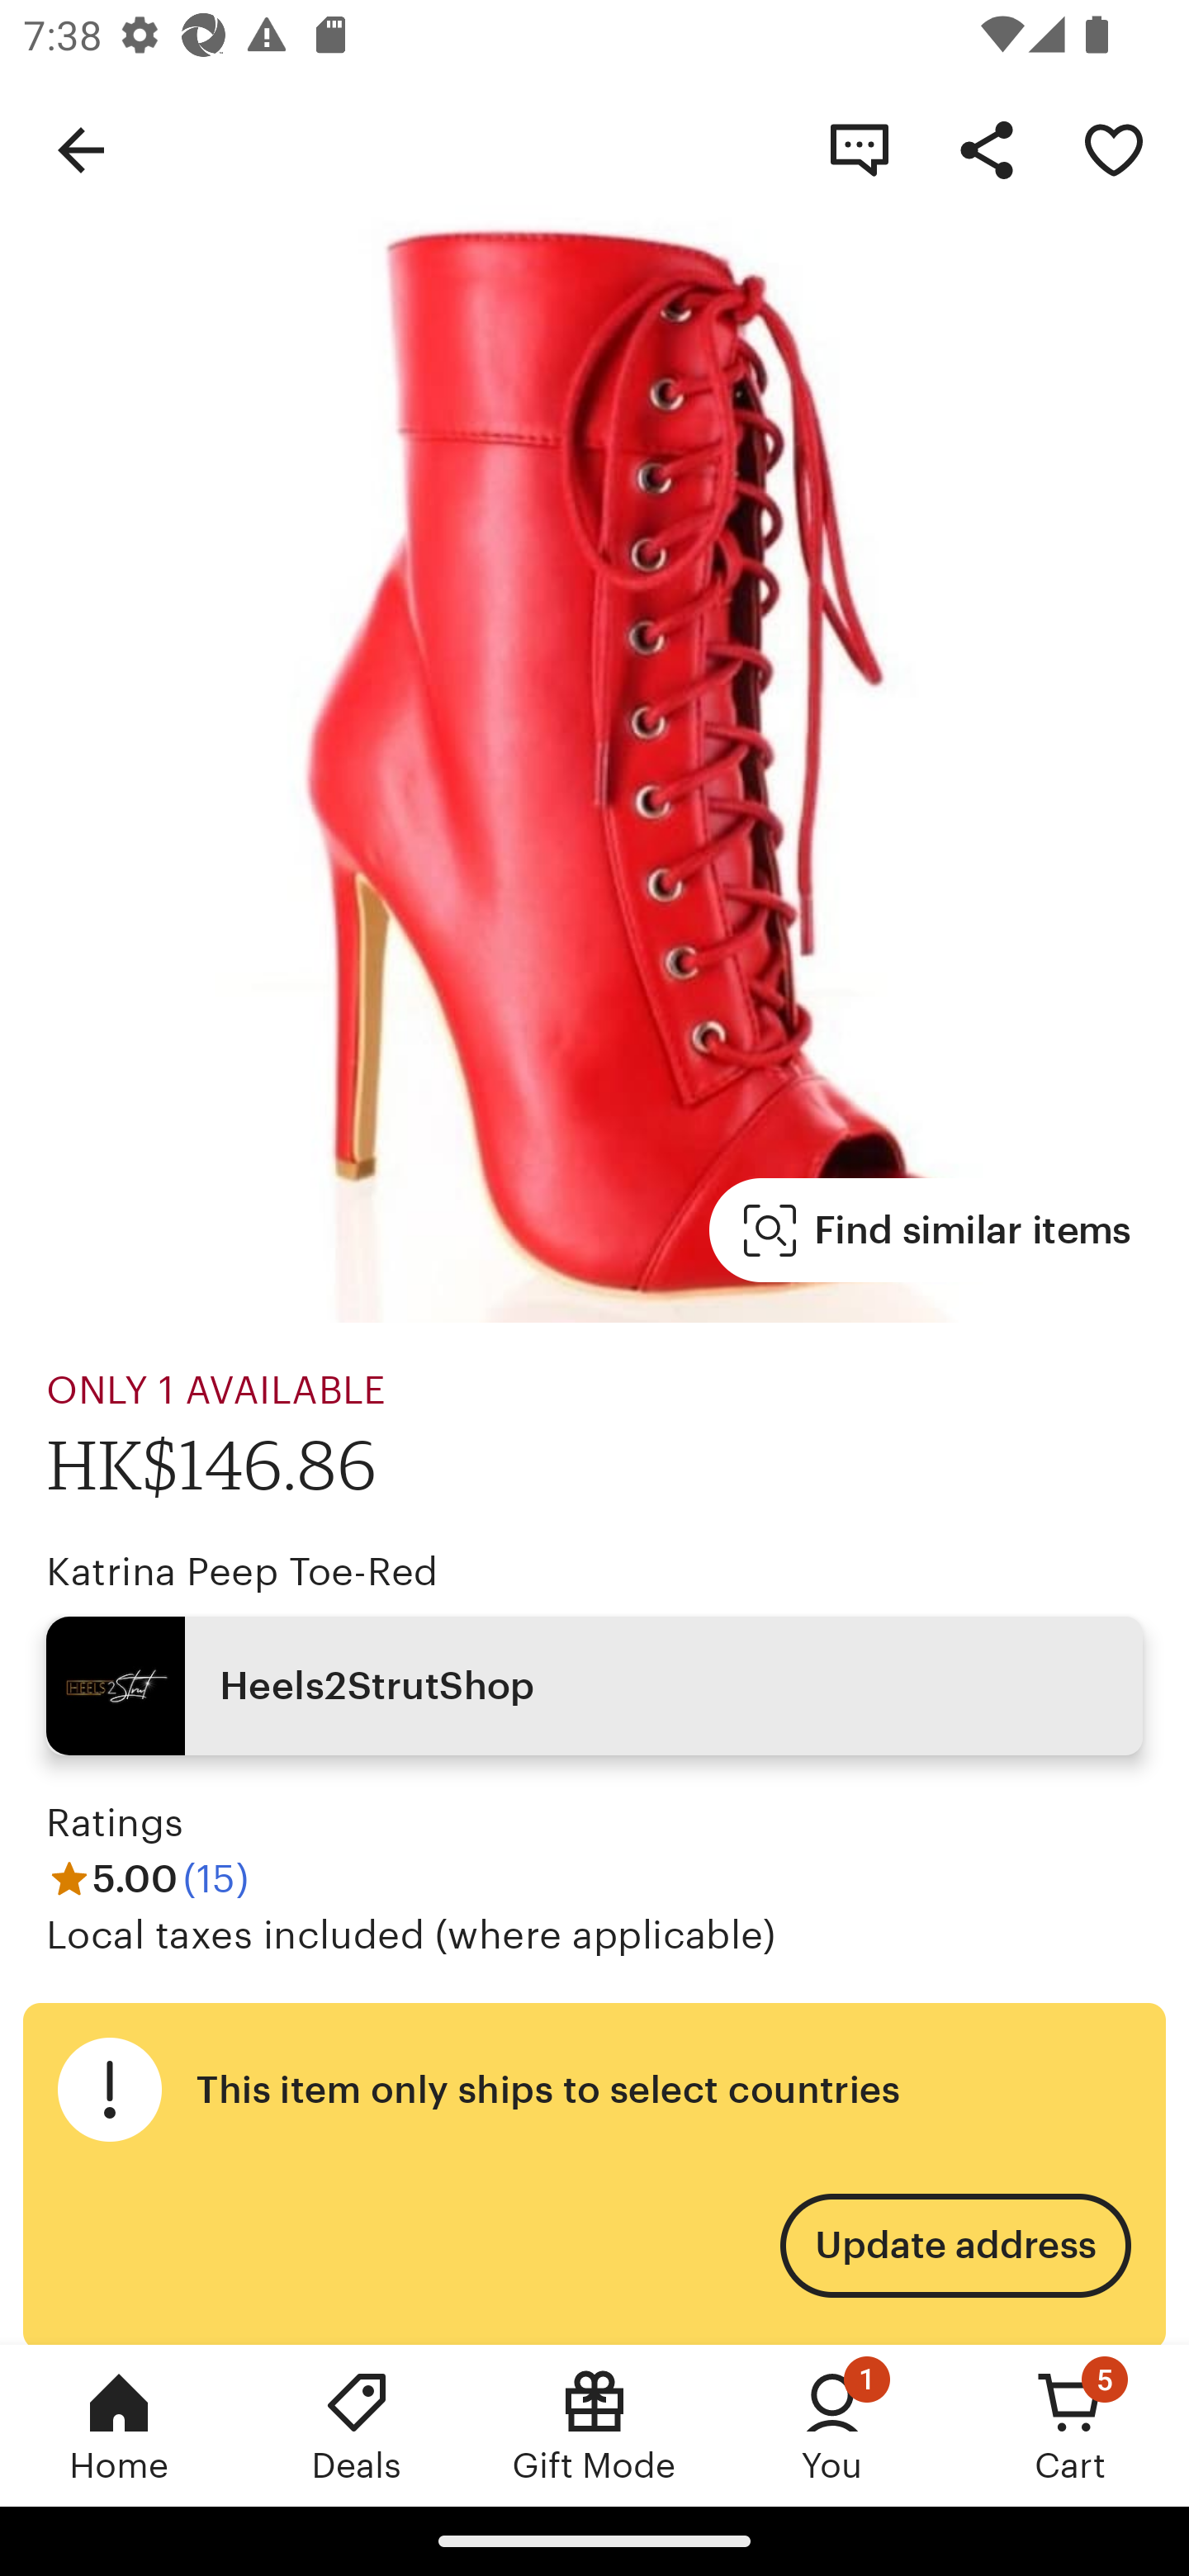  What do you see at coordinates (81, 149) in the screenshot?
I see `Navigate up` at bounding box center [81, 149].